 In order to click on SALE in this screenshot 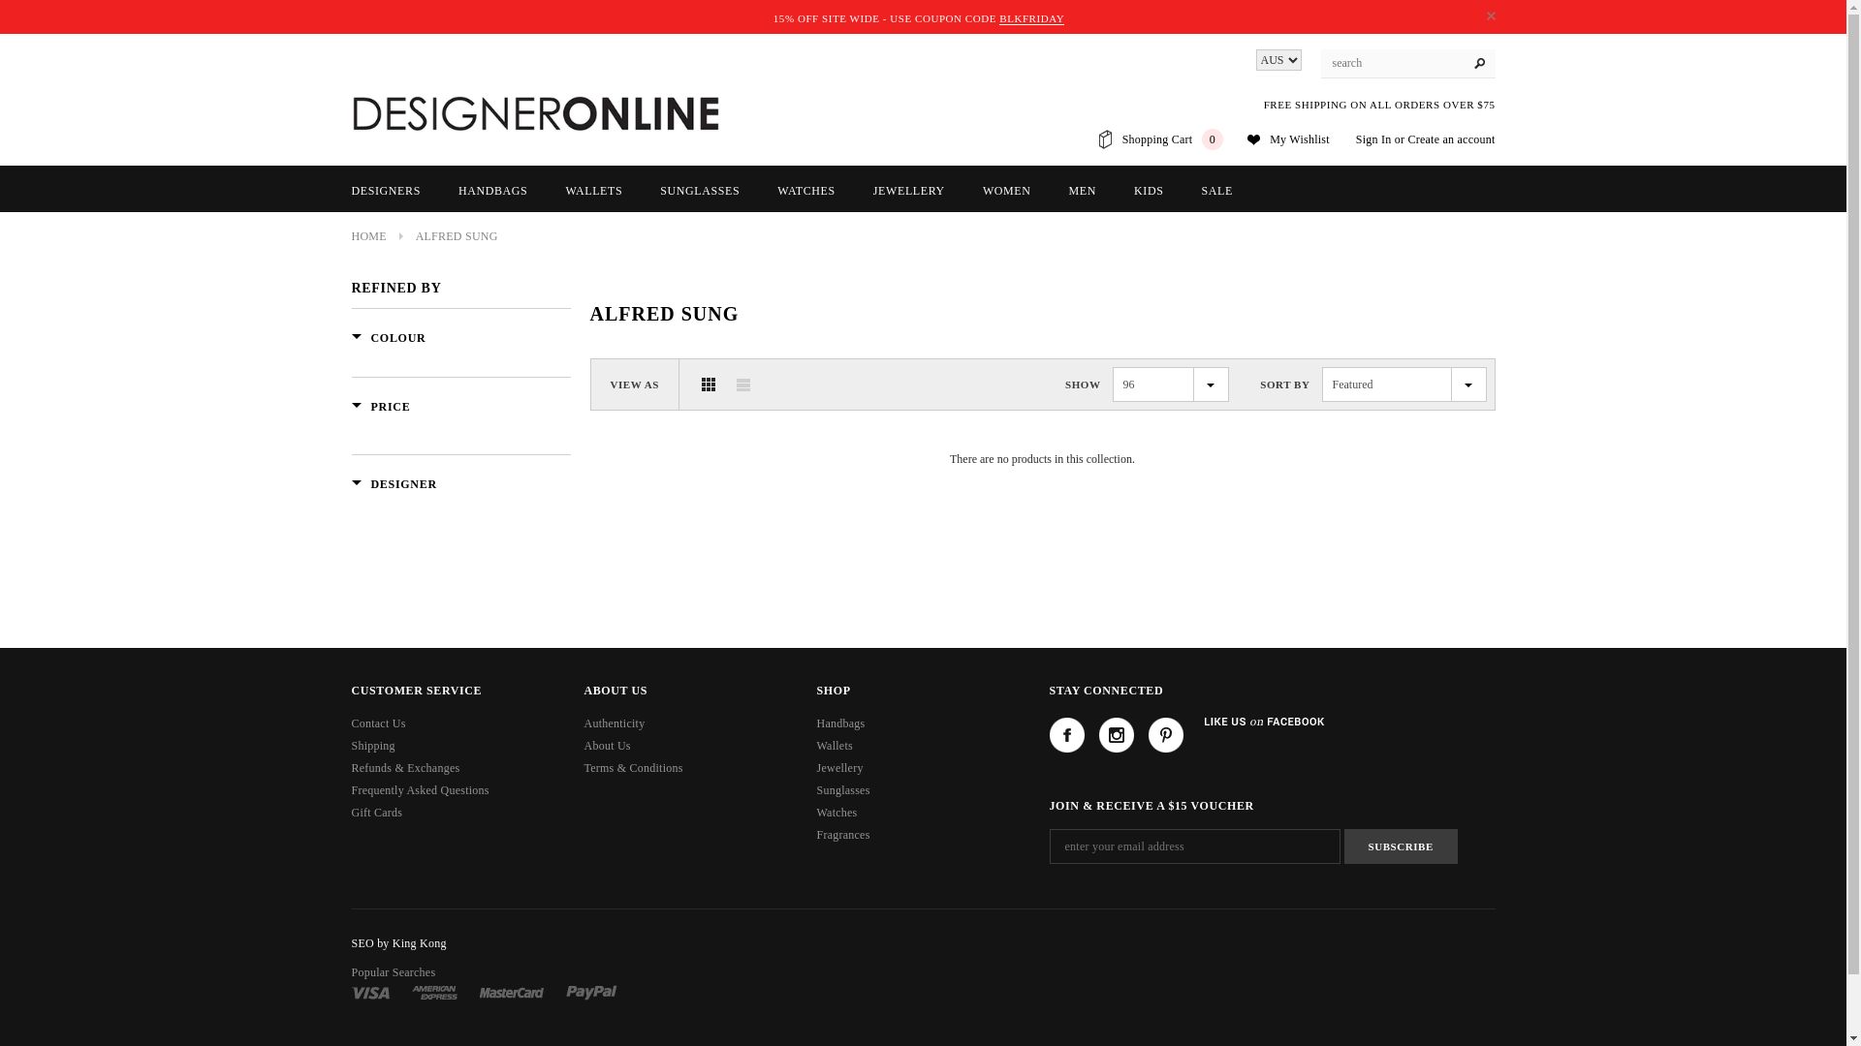, I will do `click(1216, 190)`.